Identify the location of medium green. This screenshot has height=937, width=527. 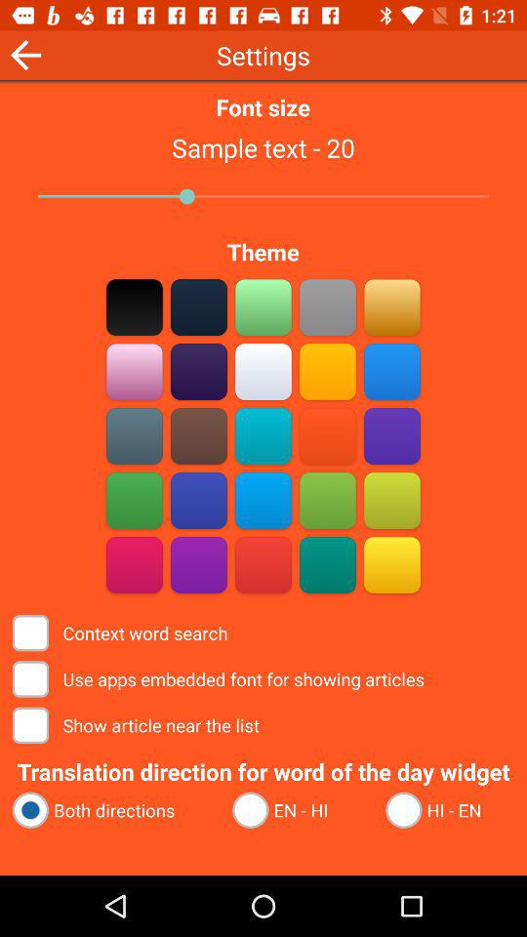
(328, 500).